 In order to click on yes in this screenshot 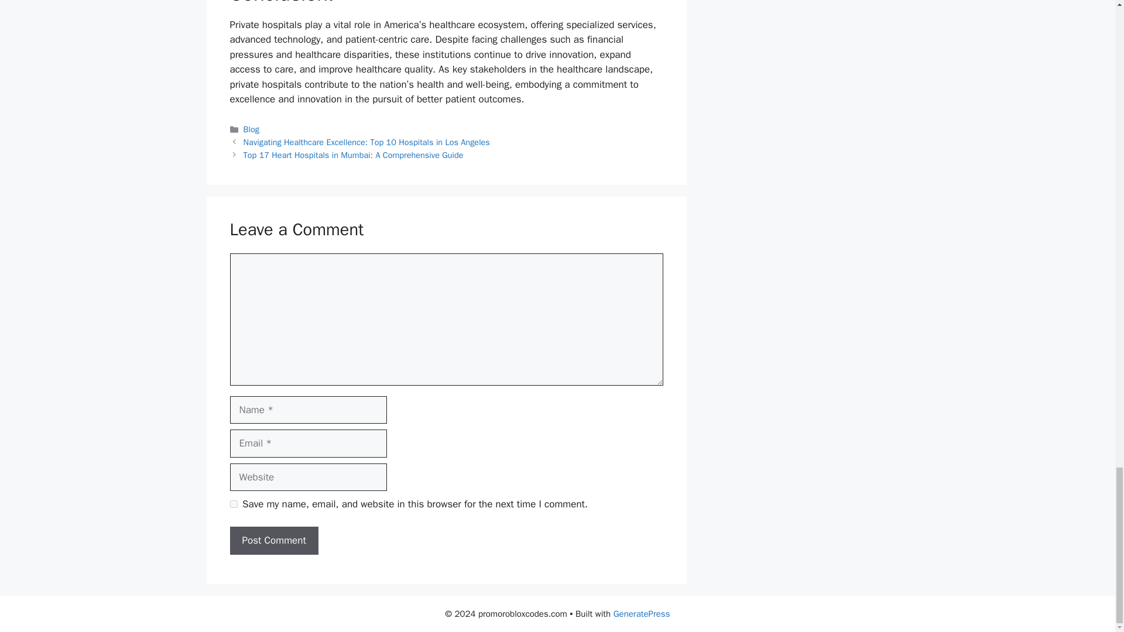, I will do `click(233, 504)`.